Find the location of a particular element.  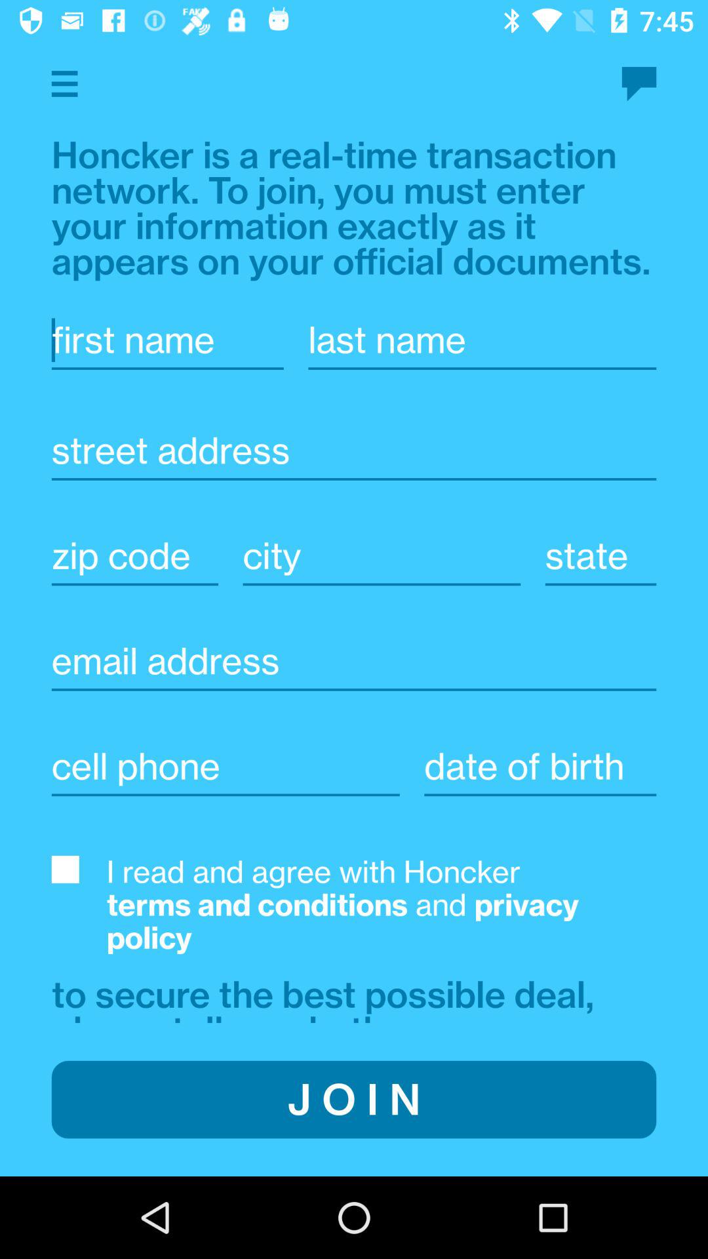

go to the street address field is located at coordinates (354, 472).